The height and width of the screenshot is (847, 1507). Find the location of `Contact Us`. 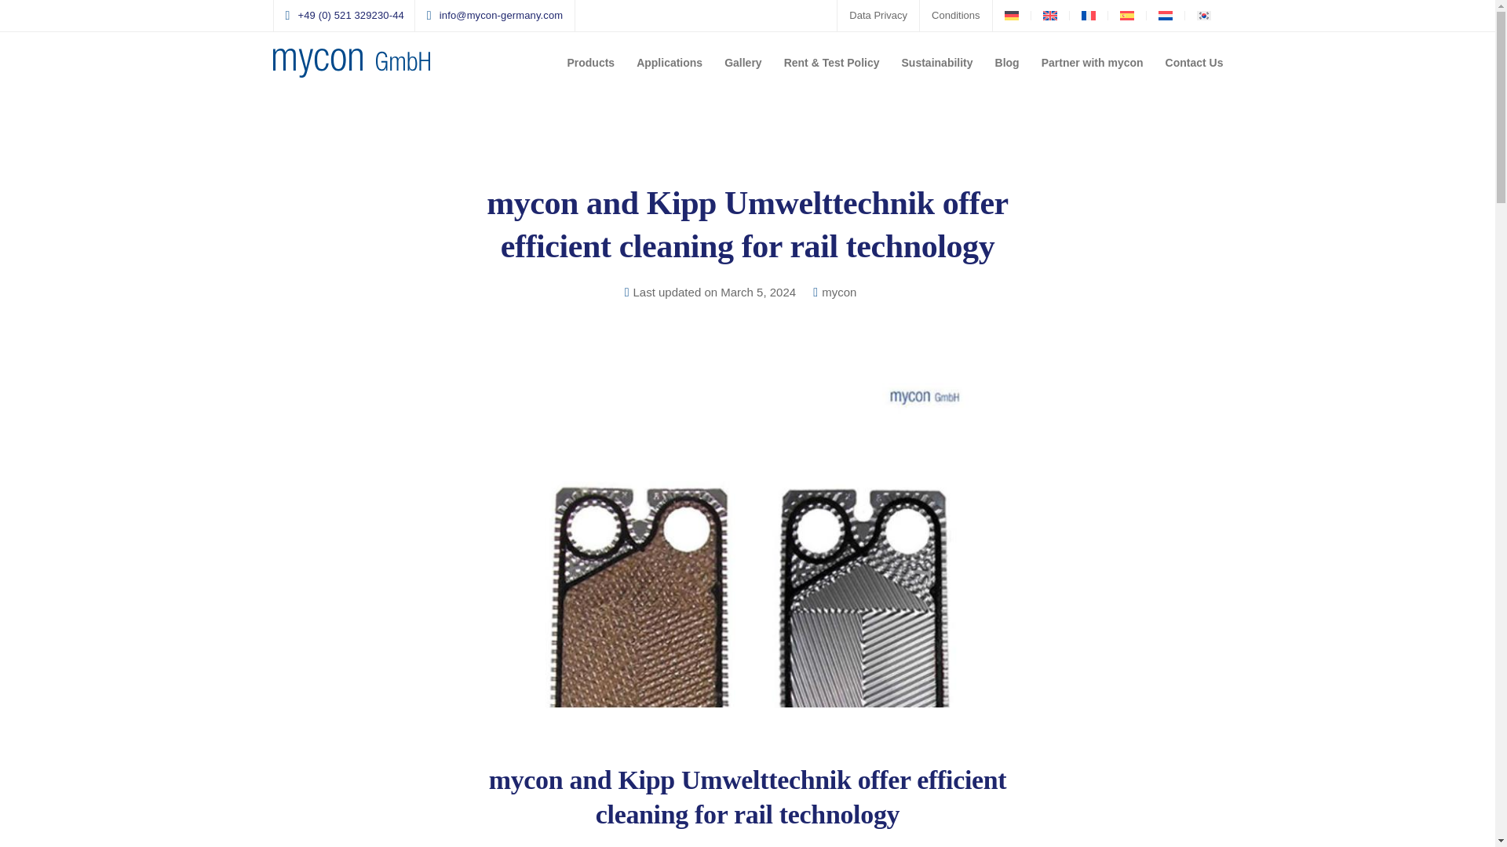

Contact Us is located at coordinates (1194, 63).